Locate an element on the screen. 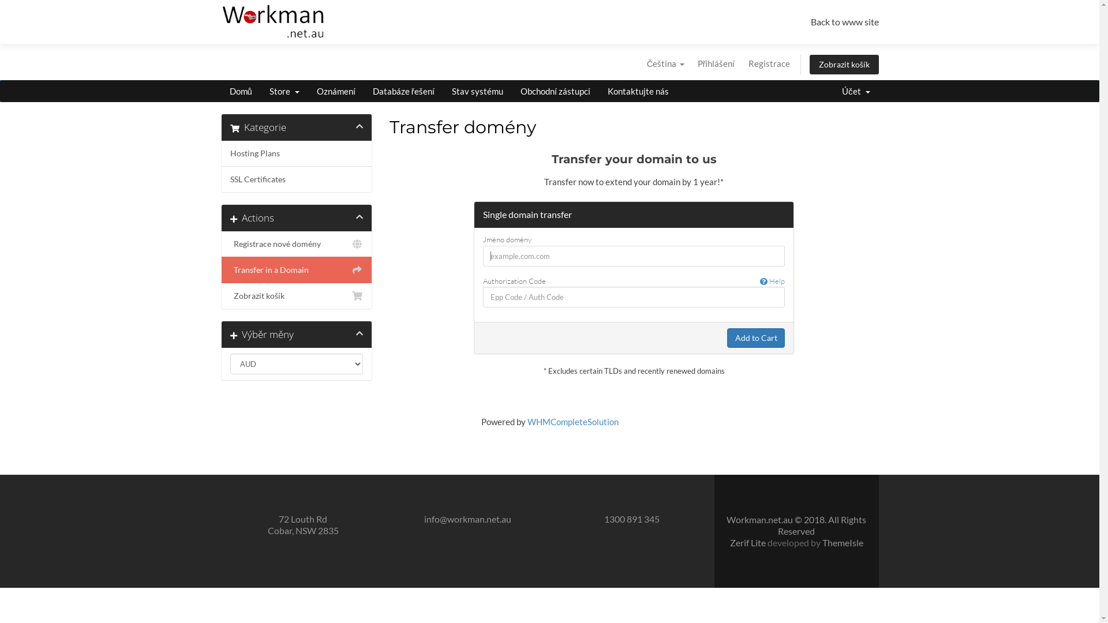 This screenshot has height=623, width=1108. WHMCompleteSolution is located at coordinates (573, 422).